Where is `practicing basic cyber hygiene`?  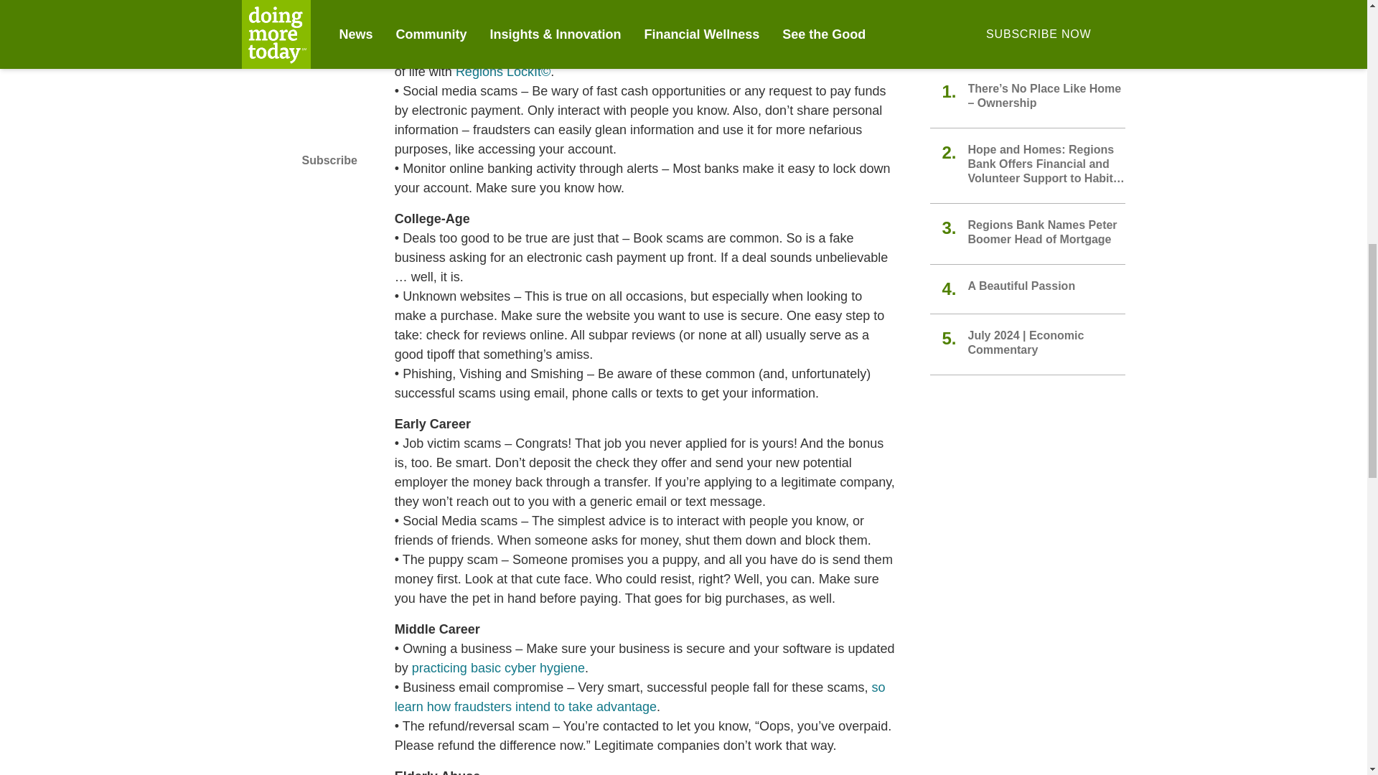
practicing basic cyber hygiene is located at coordinates (498, 668).